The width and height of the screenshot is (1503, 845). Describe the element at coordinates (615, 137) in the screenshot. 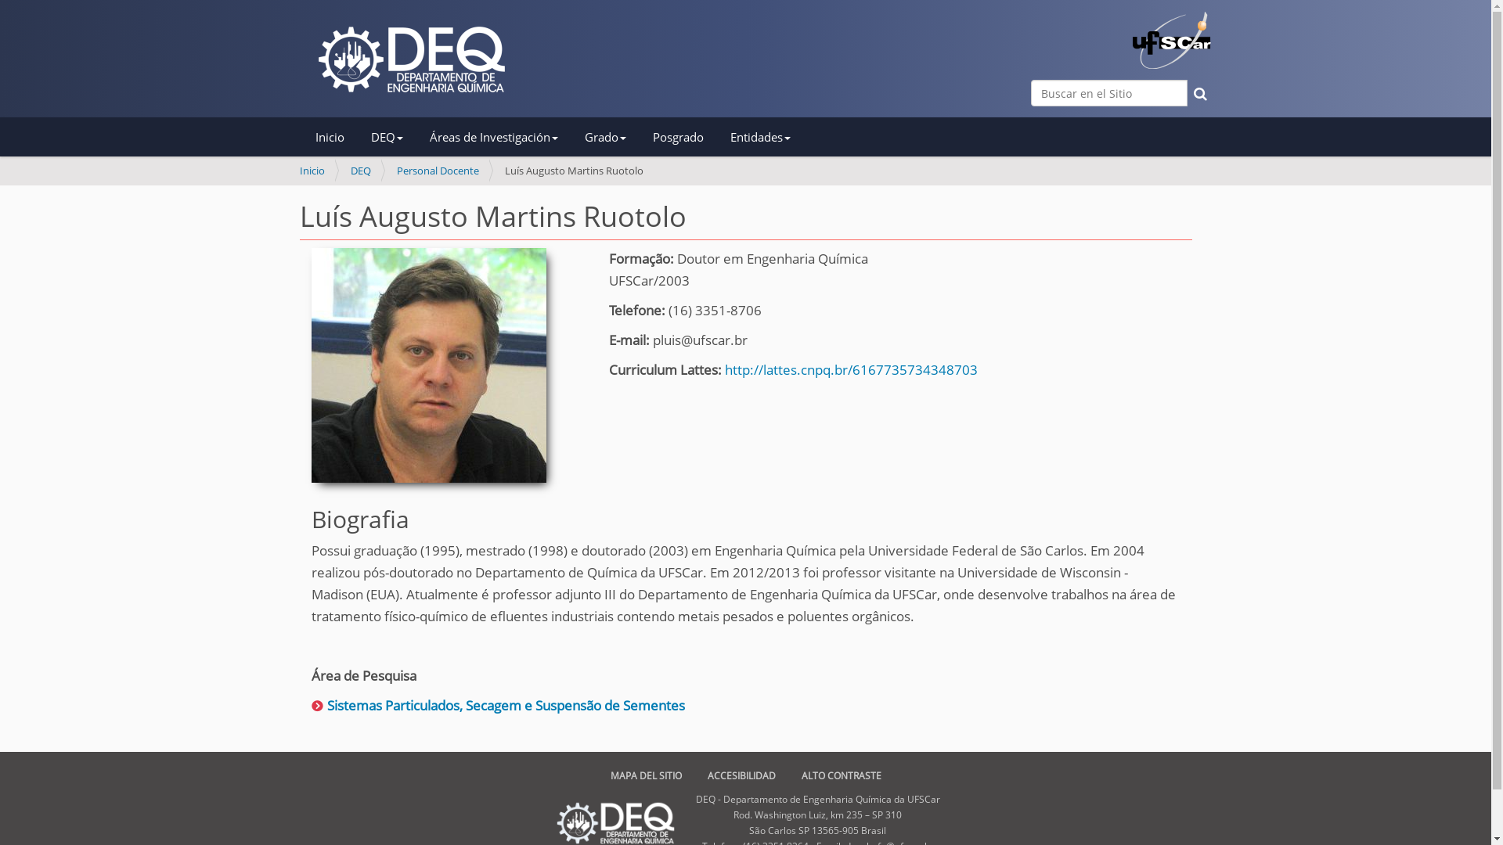

I see `Grado` at that location.